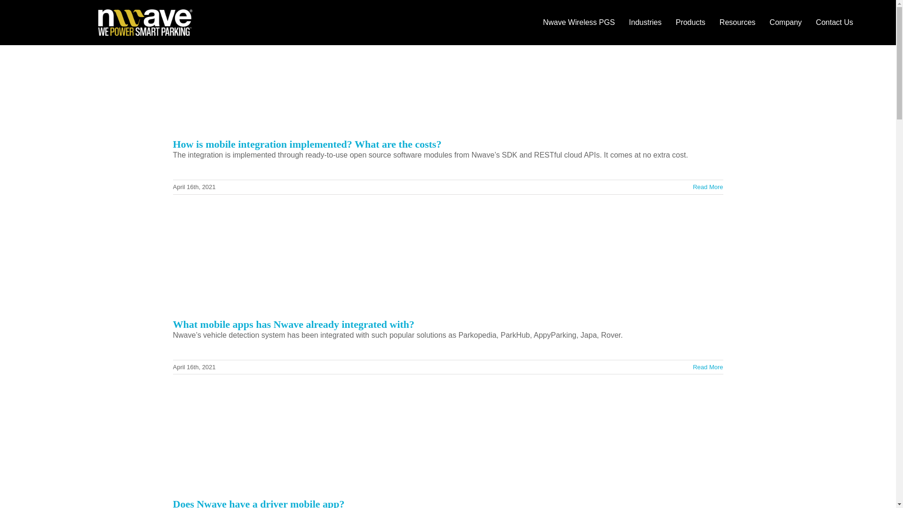 The width and height of the screenshot is (903, 508). What do you see at coordinates (645, 23) in the screenshot?
I see `Industries` at bounding box center [645, 23].